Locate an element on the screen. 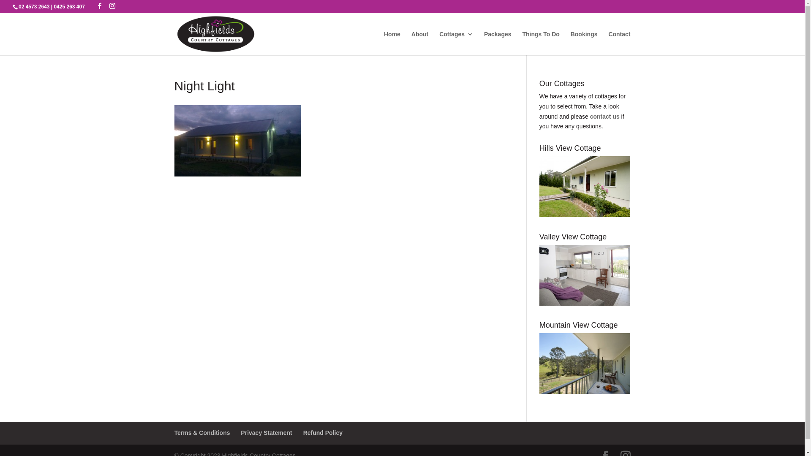  contact us is located at coordinates (605, 117).